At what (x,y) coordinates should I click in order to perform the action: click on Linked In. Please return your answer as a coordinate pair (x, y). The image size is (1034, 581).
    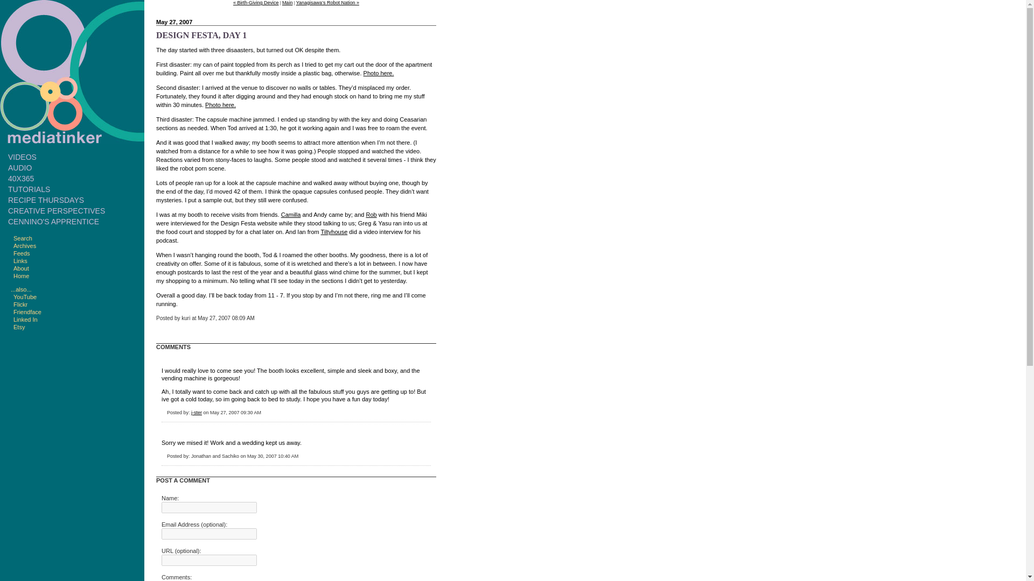
    Looking at the image, I should click on (24, 320).